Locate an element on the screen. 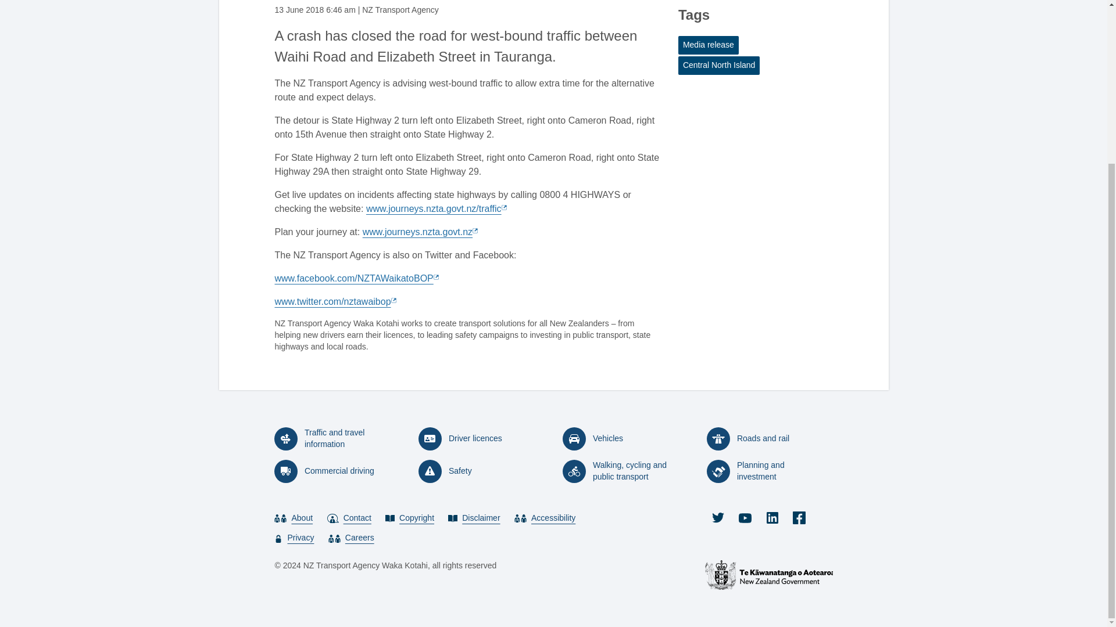 The width and height of the screenshot is (1116, 627). Link to Journey Planner.  is located at coordinates (420, 232).